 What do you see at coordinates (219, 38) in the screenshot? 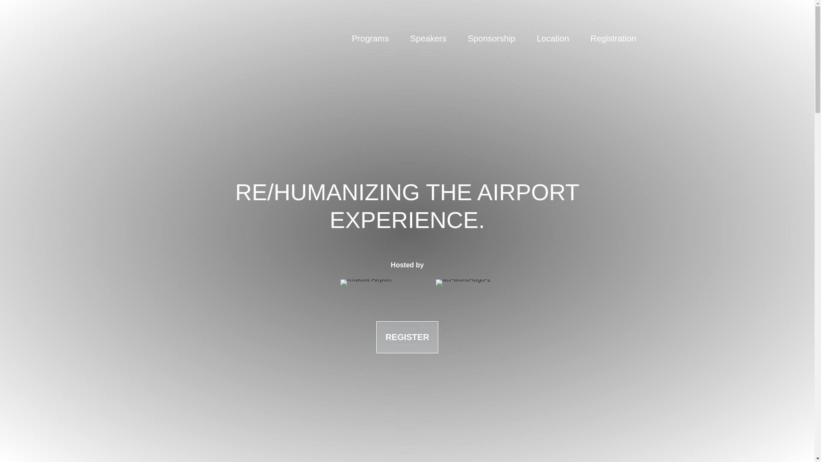
I see `ACI Customer Experience Global Summit` at bounding box center [219, 38].